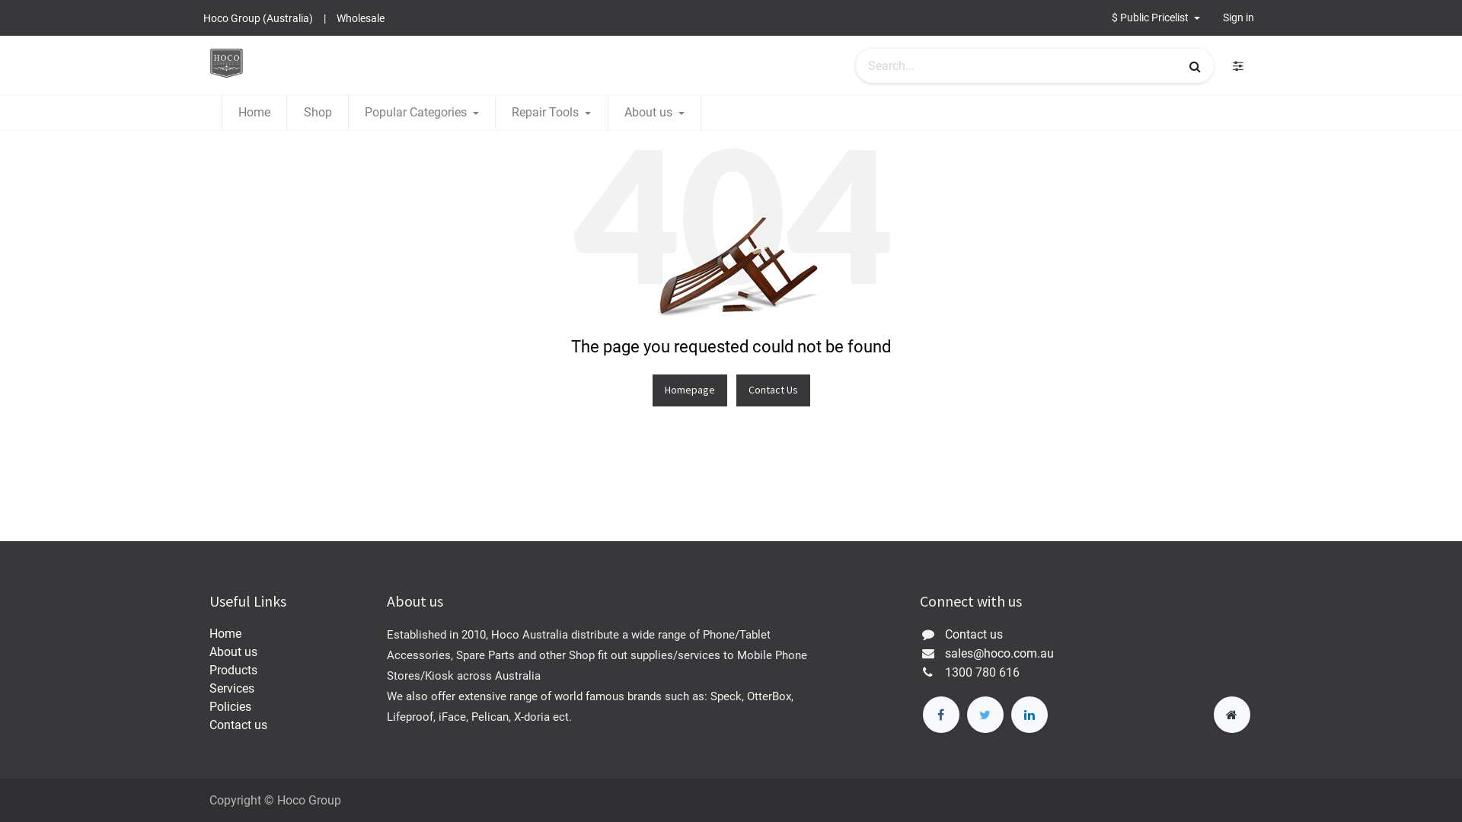  What do you see at coordinates (233, 652) in the screenshot?
I see `About us` at bounding box center [233, 652].